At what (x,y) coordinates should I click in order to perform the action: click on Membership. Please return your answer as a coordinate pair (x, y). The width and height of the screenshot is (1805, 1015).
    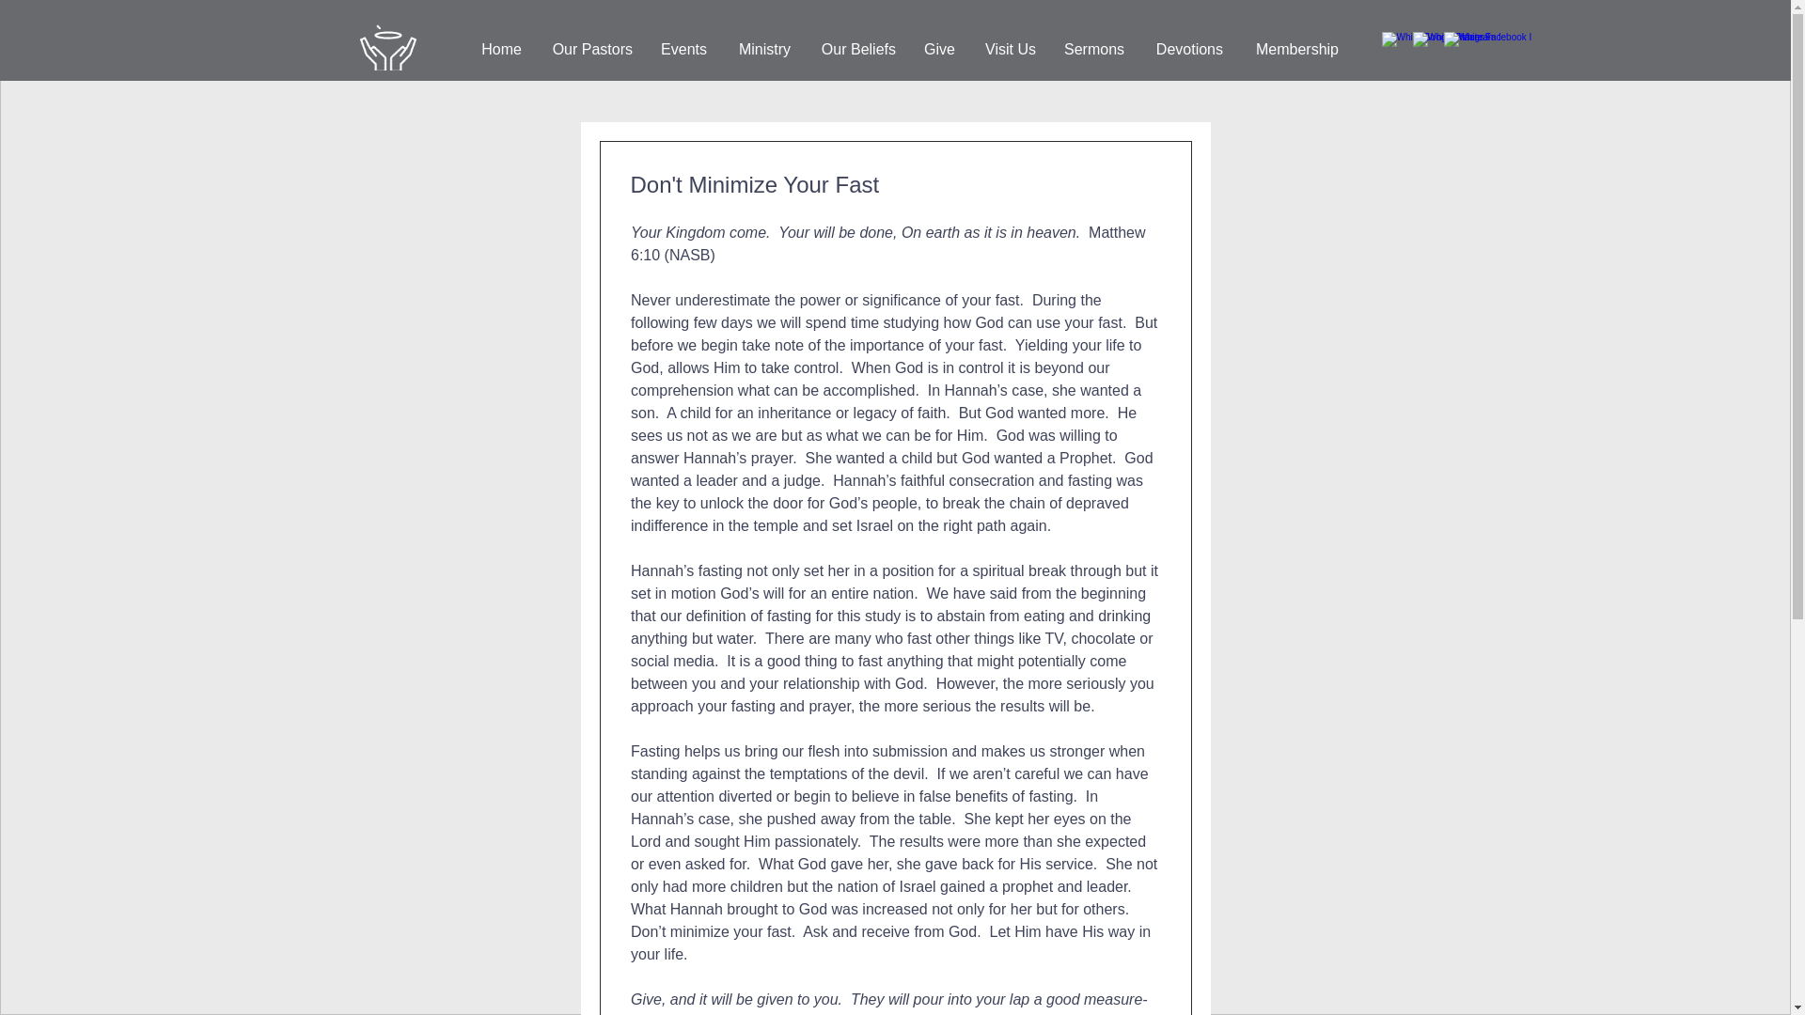
    Looking at the image, I should click on (1294, 50).